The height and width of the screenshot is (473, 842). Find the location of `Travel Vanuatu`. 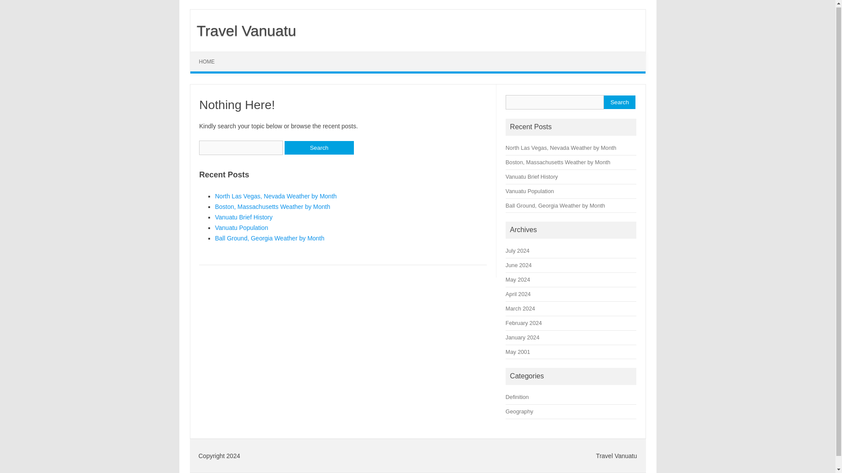

Travel Vanuatu is located at coordinates (243, 30).